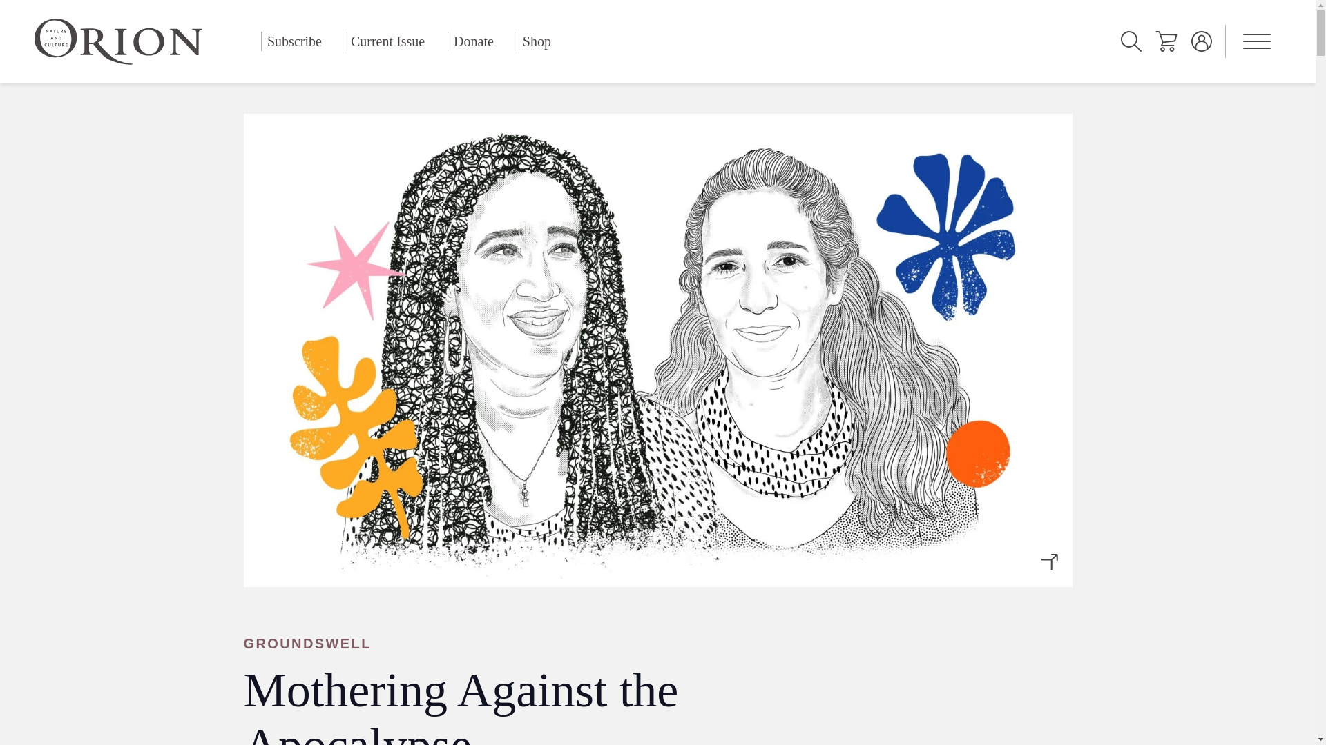  Describe the element at coordinates (387, 41) in the screenshot. I see `Current Issue` at that location.